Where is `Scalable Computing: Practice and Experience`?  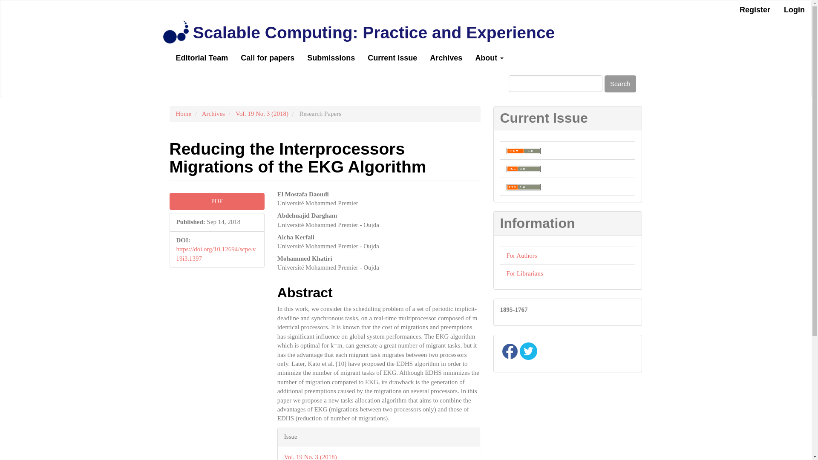 Scalable Computing: Practice and Experience is located at coordinates (374, 32).